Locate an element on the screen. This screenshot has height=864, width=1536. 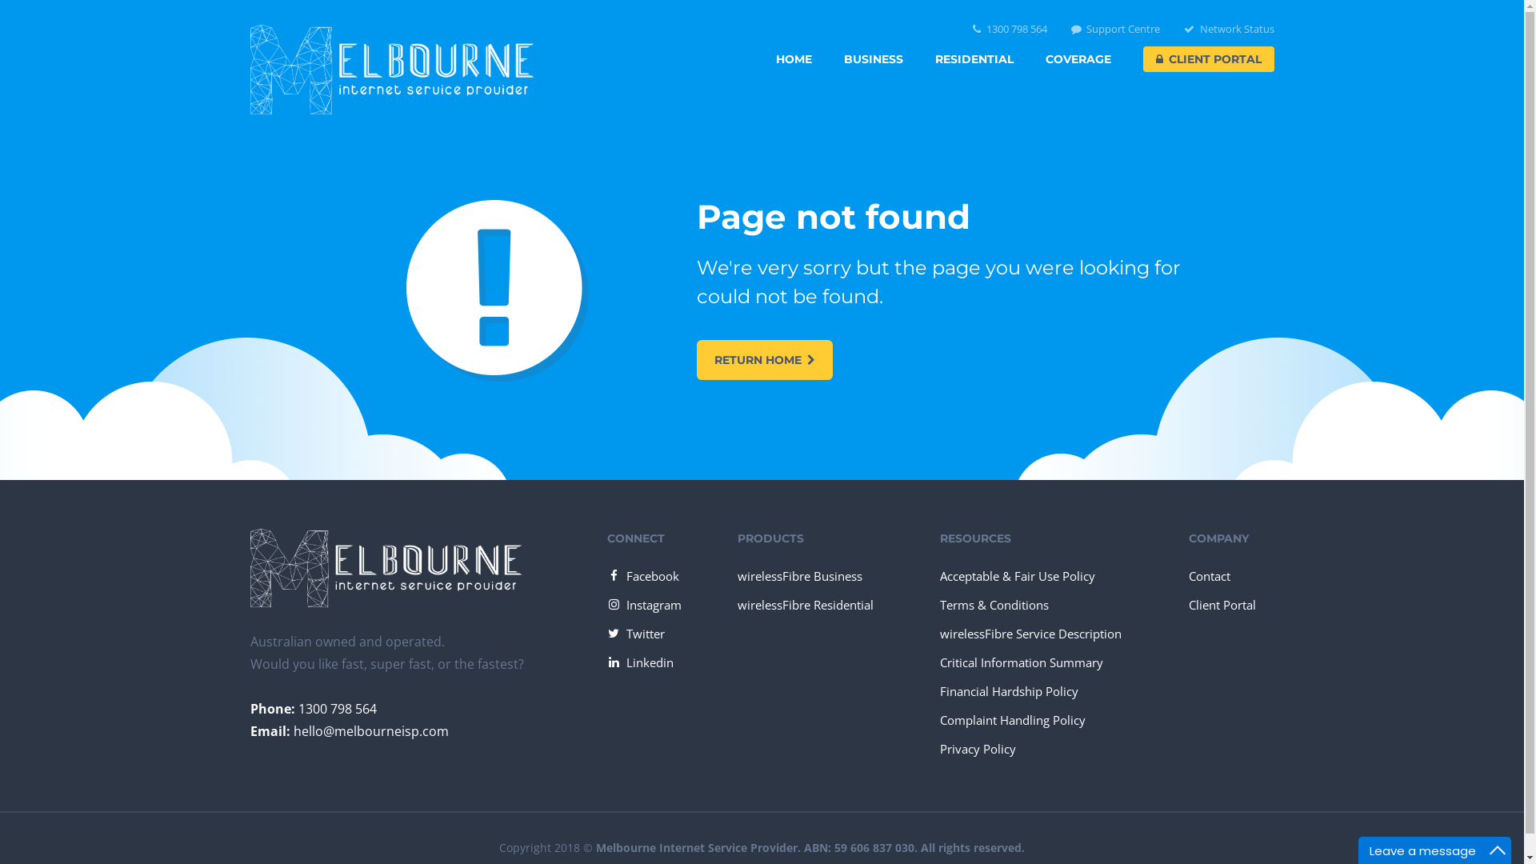
Complaint Handling Policy is located at coordinates (1013, 720).